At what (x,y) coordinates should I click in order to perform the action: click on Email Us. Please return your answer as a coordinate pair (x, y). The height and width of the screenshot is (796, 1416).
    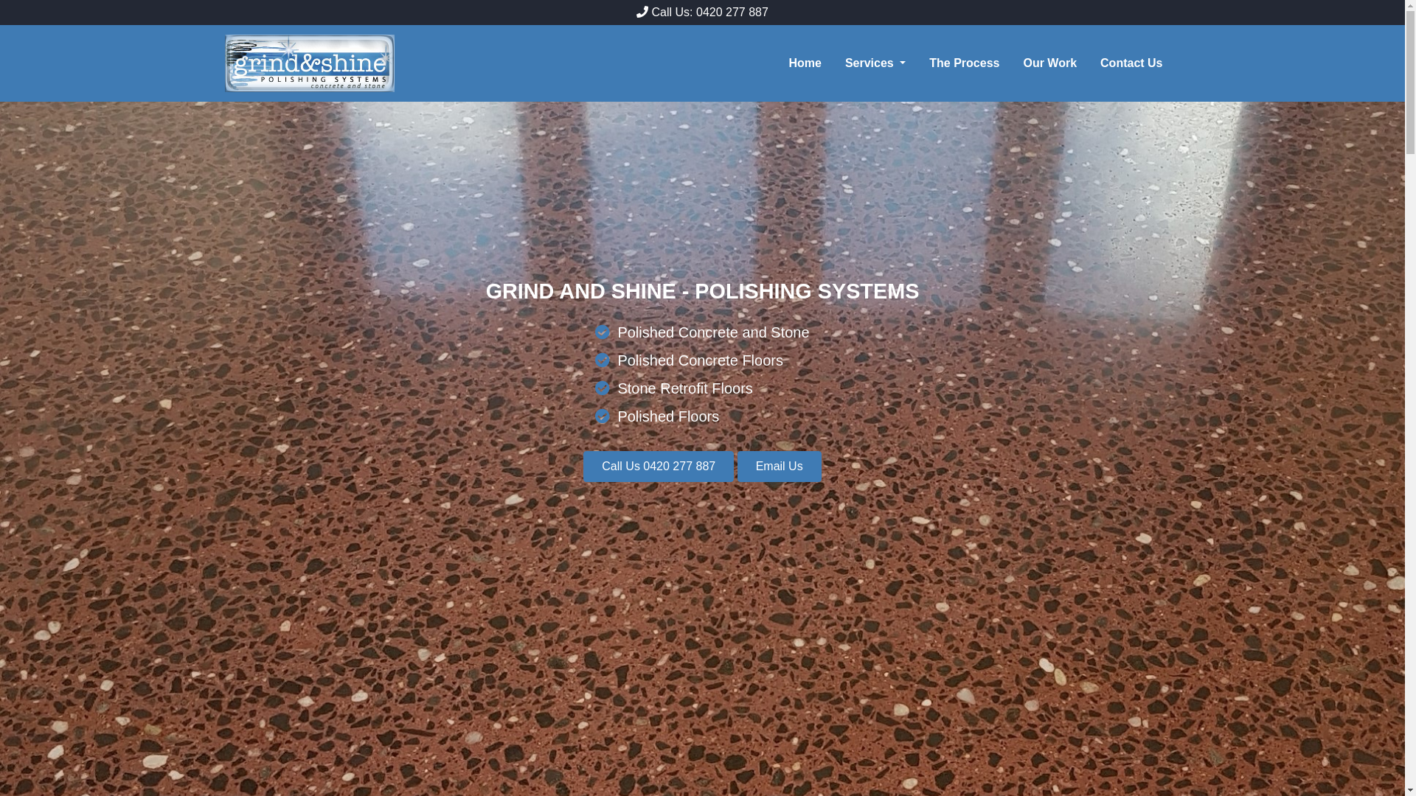
    Looking at the image, I should click on (780, 467).